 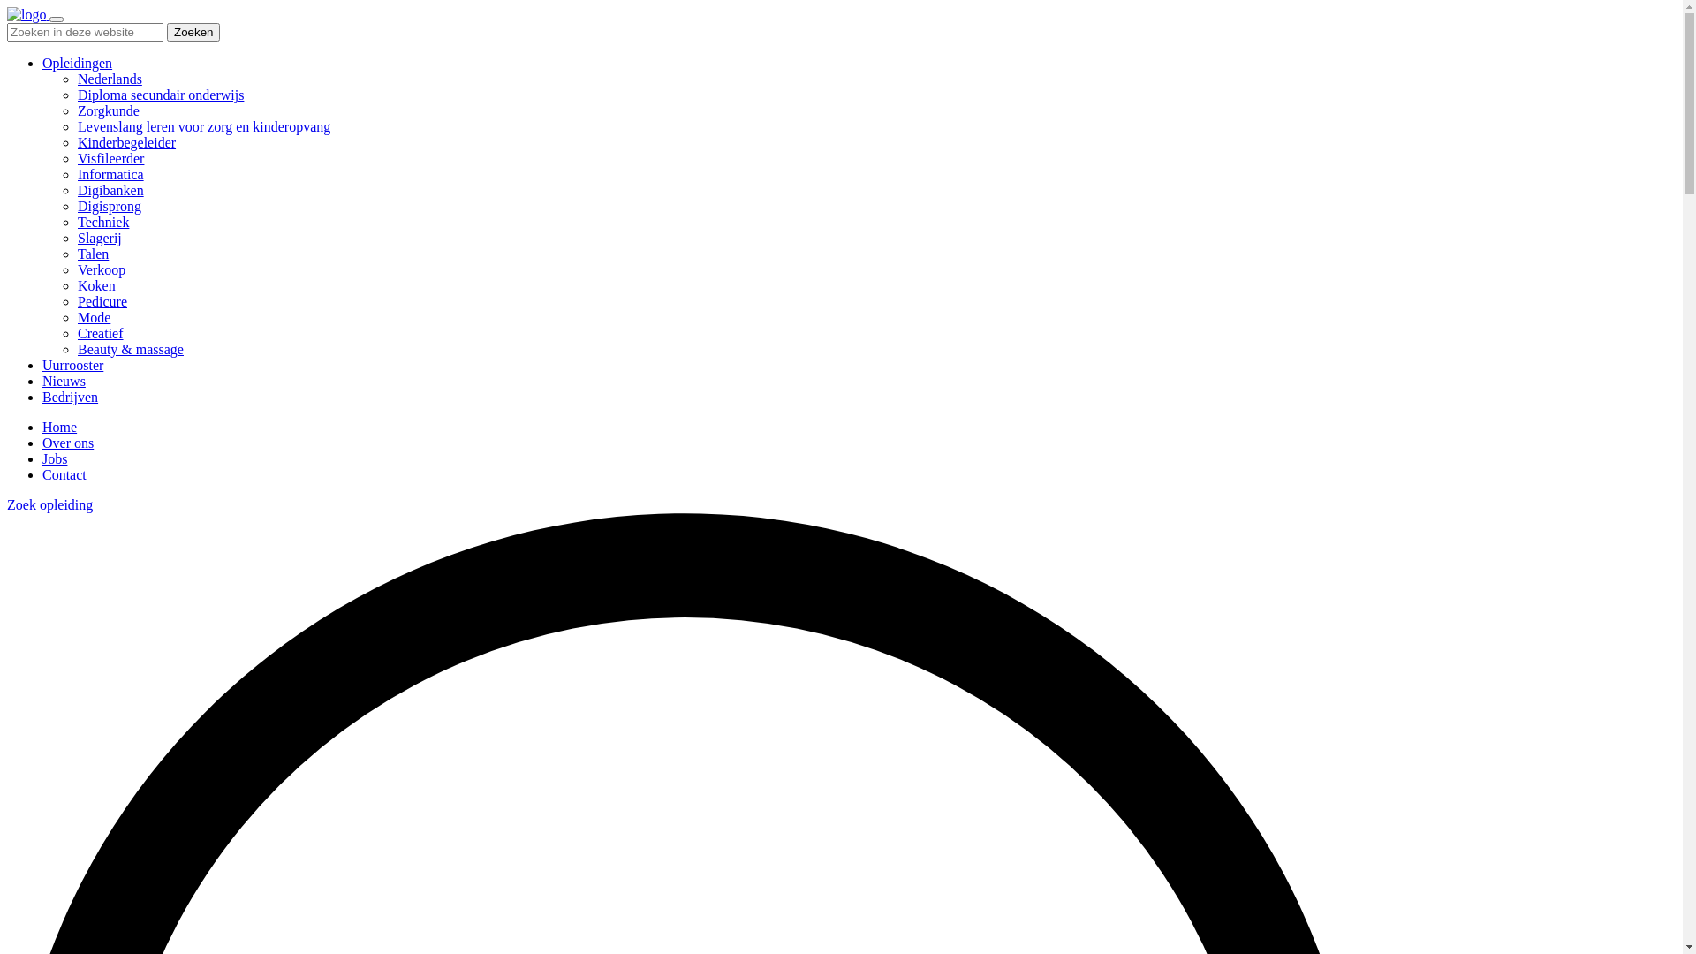 I want to click on Kinderbegeleider, so click(x=127, y=143).